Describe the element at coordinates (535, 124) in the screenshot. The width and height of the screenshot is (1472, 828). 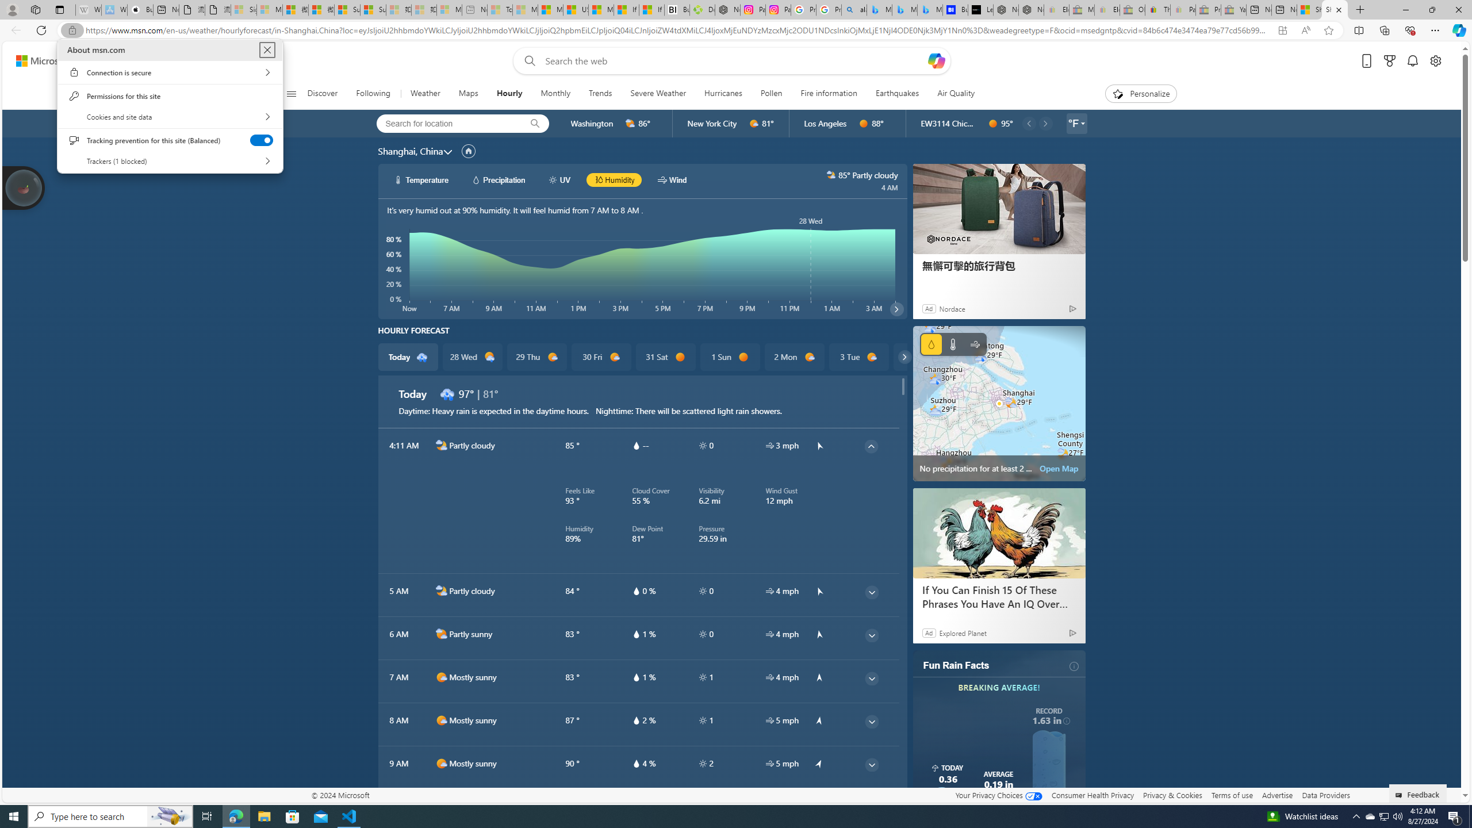
I see `locationBar/search` at that location.